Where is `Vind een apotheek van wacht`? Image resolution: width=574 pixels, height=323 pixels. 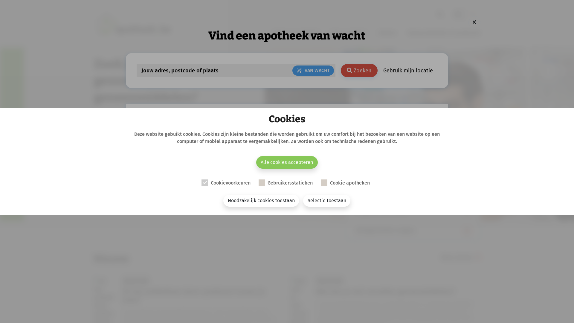 Vind een apotheek van wacht is located at coordinates (413, 175).